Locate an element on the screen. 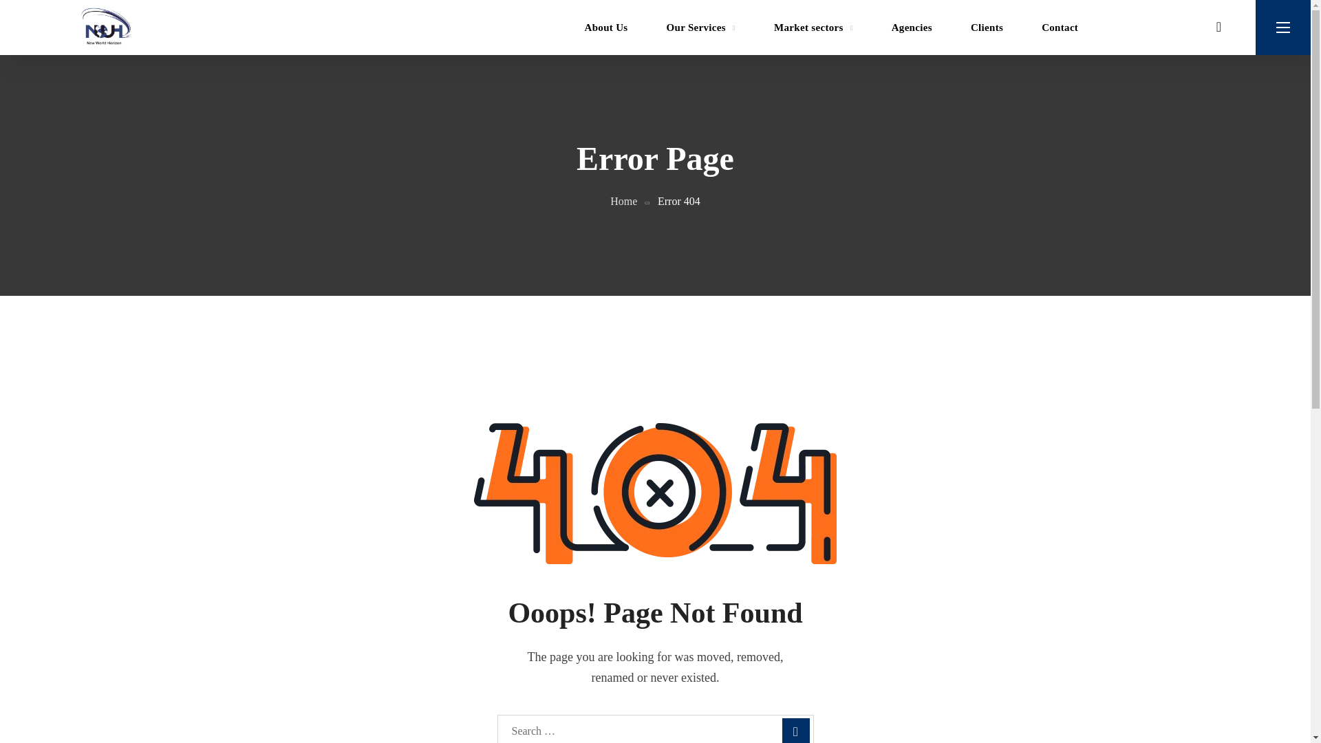 The width and height of the screenshot is (1321, 743). Contact is located at coordinates (1060, 28).